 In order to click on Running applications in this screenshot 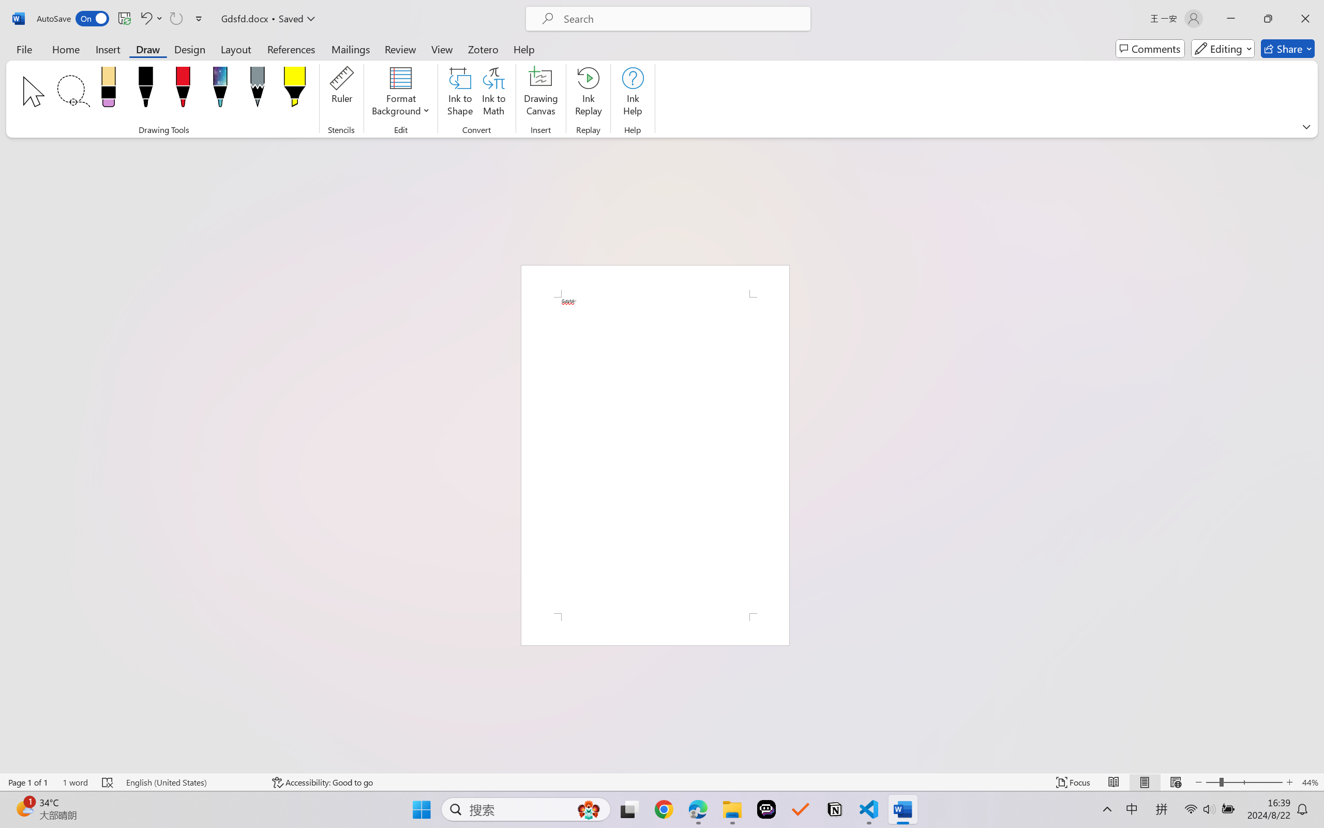, I will do `click(643, 817)`.